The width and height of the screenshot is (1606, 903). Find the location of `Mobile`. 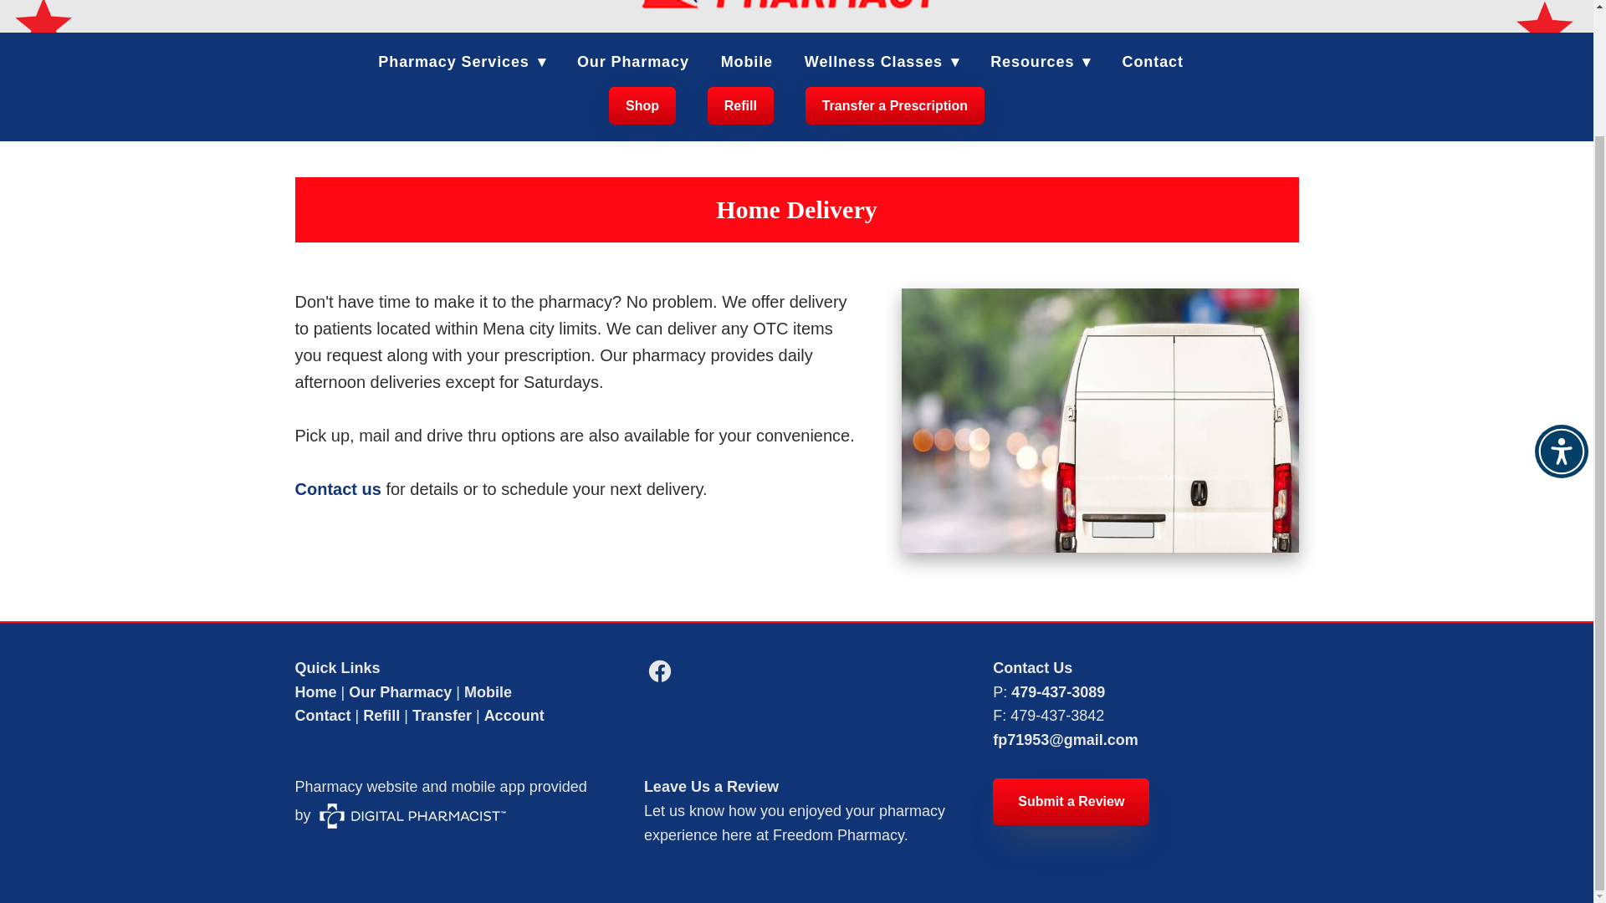

Mobile is located at coordinates (488, 692).